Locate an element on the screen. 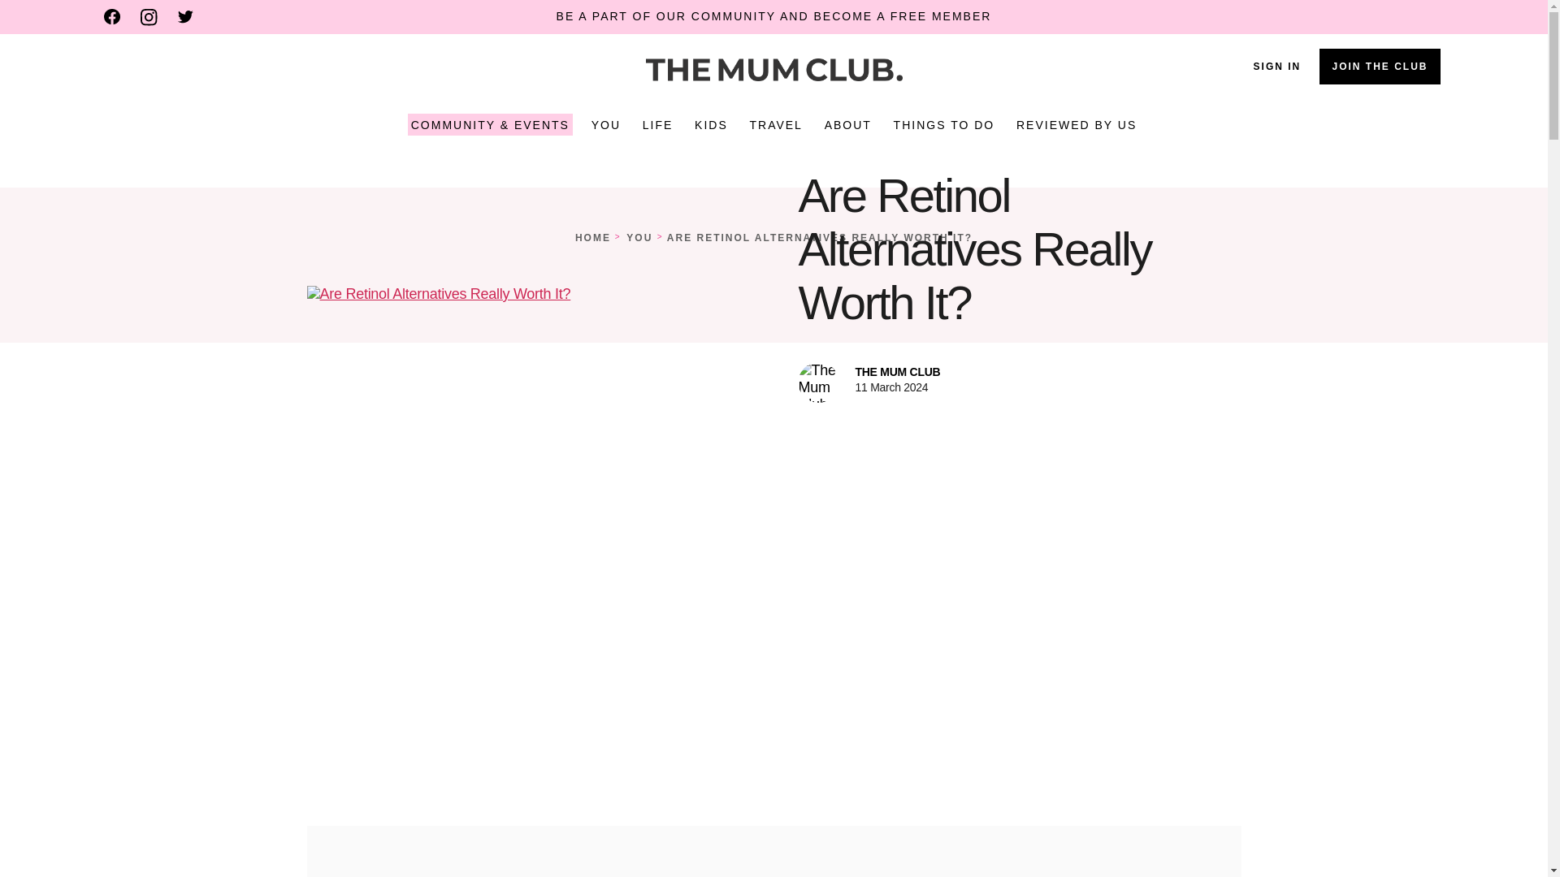 This screenshot has width=1560, height=877. Social Link is located at coordinates (112, 16).